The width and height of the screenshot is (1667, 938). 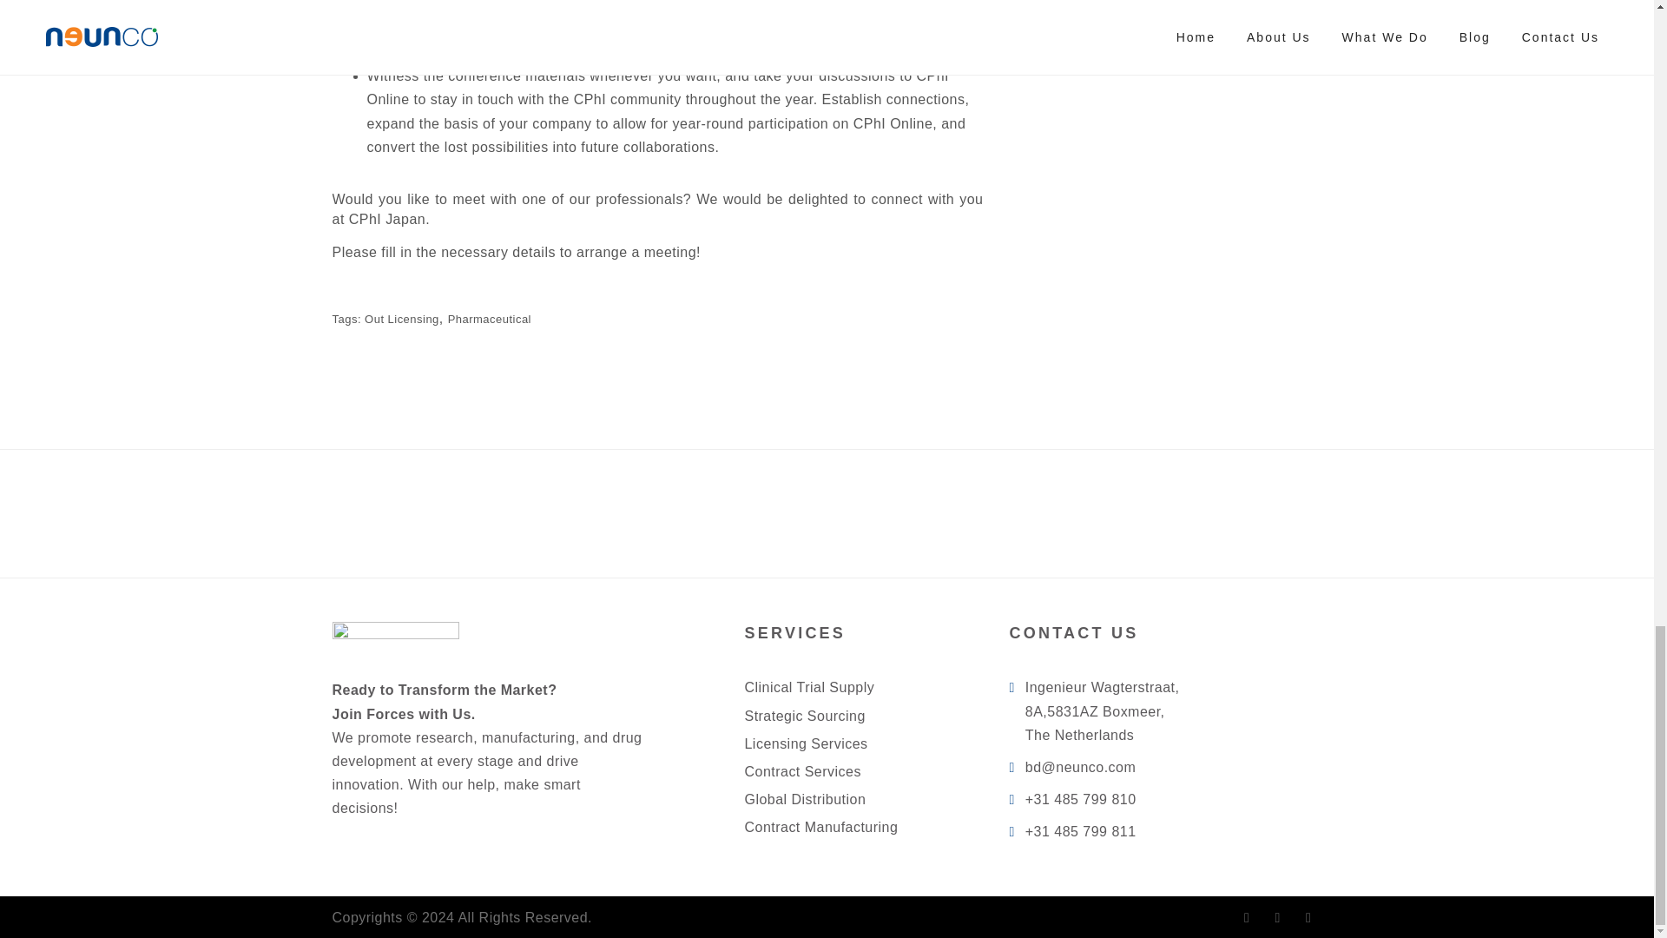 What do you see at coordinates (808, 688) in the screenshot?
I see `Clinical Trial Supply` at bounding box center [808, 688].